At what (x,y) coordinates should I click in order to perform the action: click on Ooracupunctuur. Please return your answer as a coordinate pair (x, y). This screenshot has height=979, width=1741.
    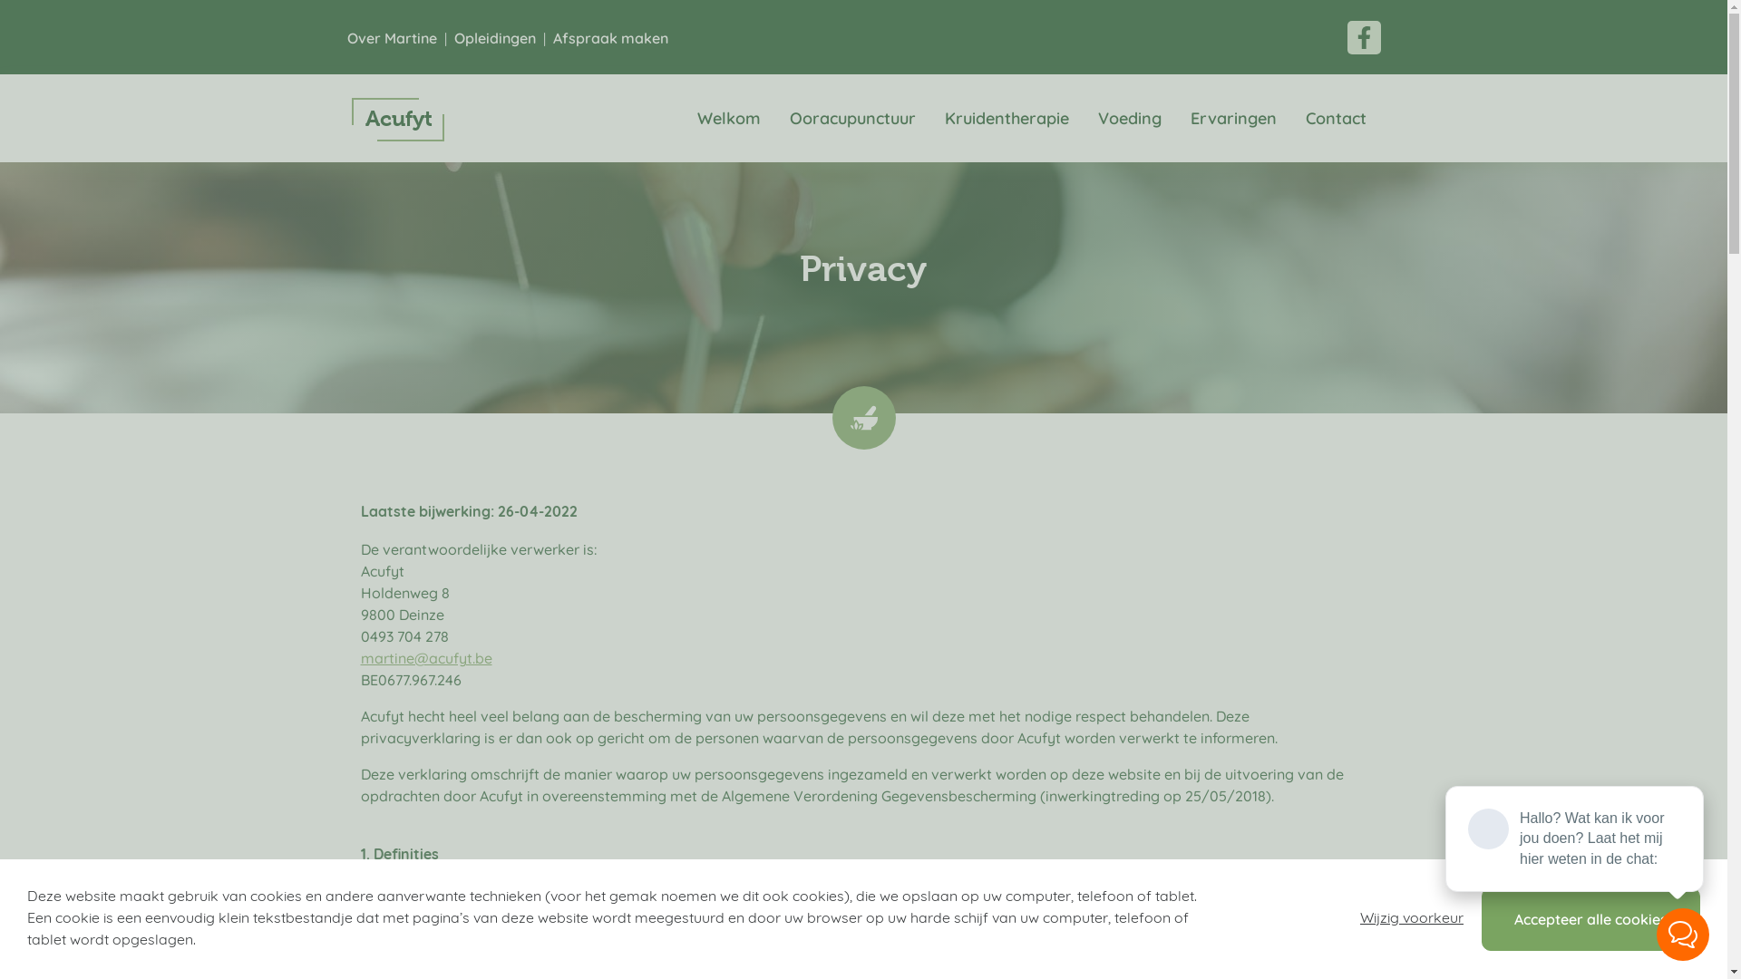
    Looking at the image, I should click on (852, 118).